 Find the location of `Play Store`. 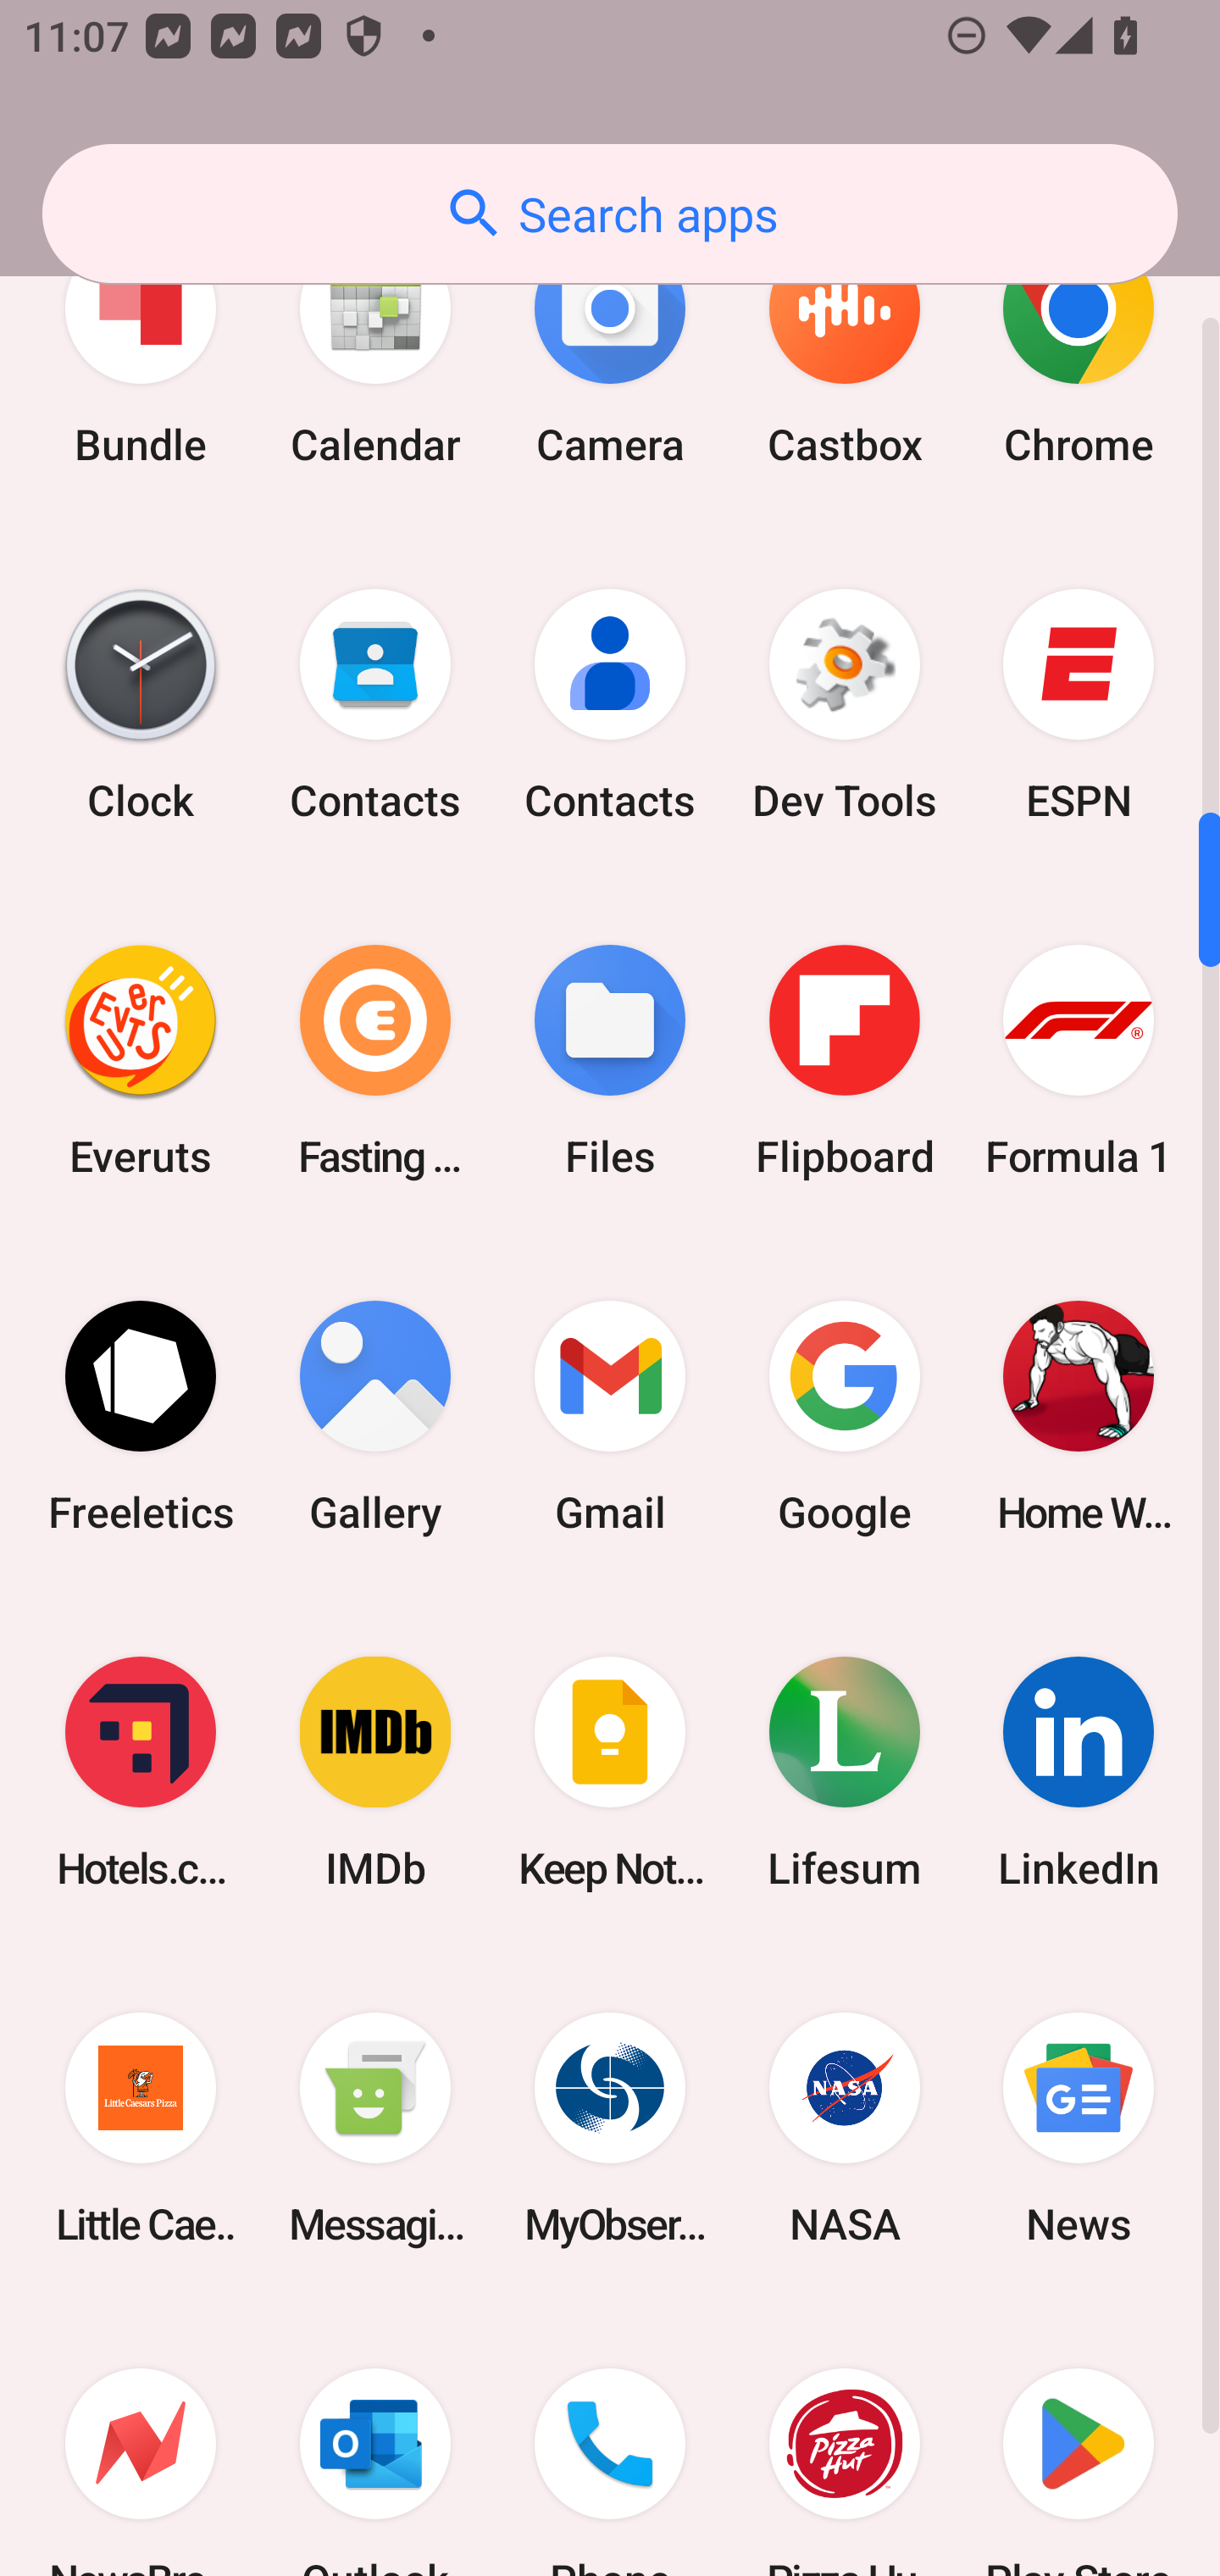

Play Store is located at coordinates (1079, 2440).